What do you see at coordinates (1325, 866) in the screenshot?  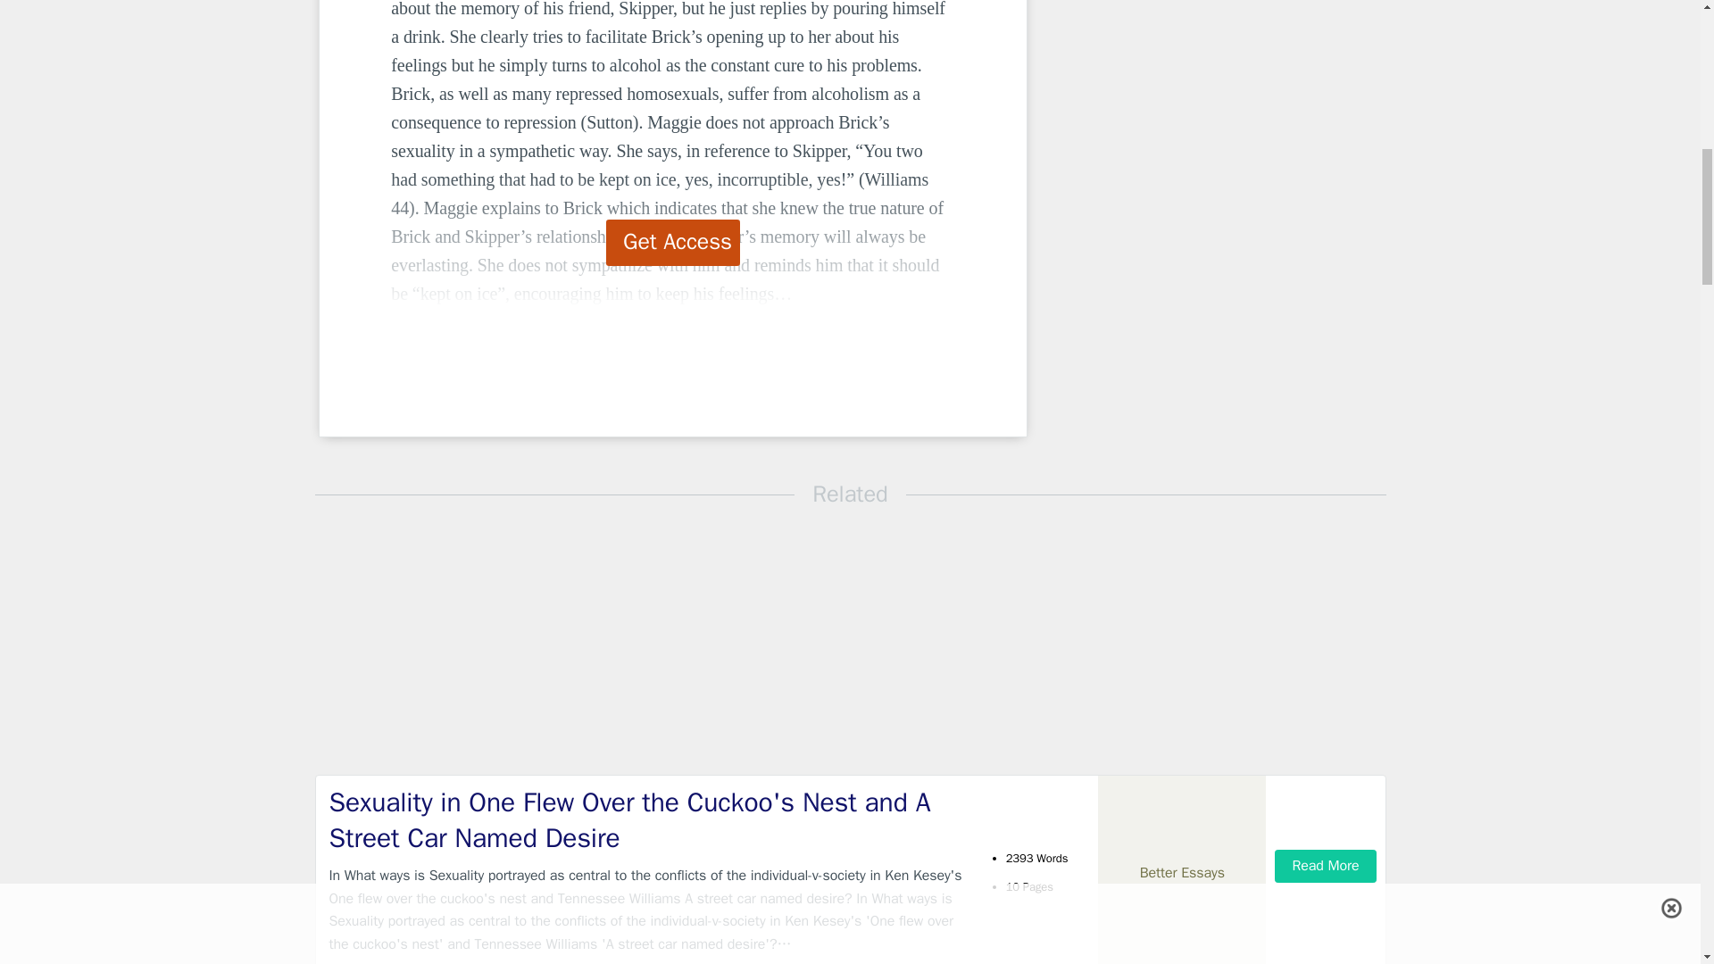 I see `Read More` at bounding box center [1325, 866].